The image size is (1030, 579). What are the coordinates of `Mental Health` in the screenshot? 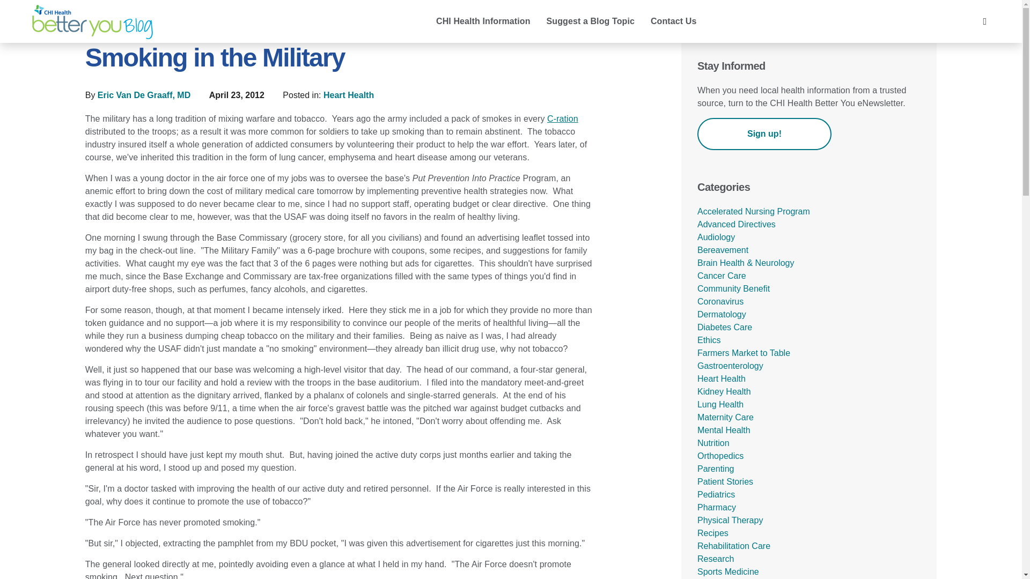 It's located at (724, 430).